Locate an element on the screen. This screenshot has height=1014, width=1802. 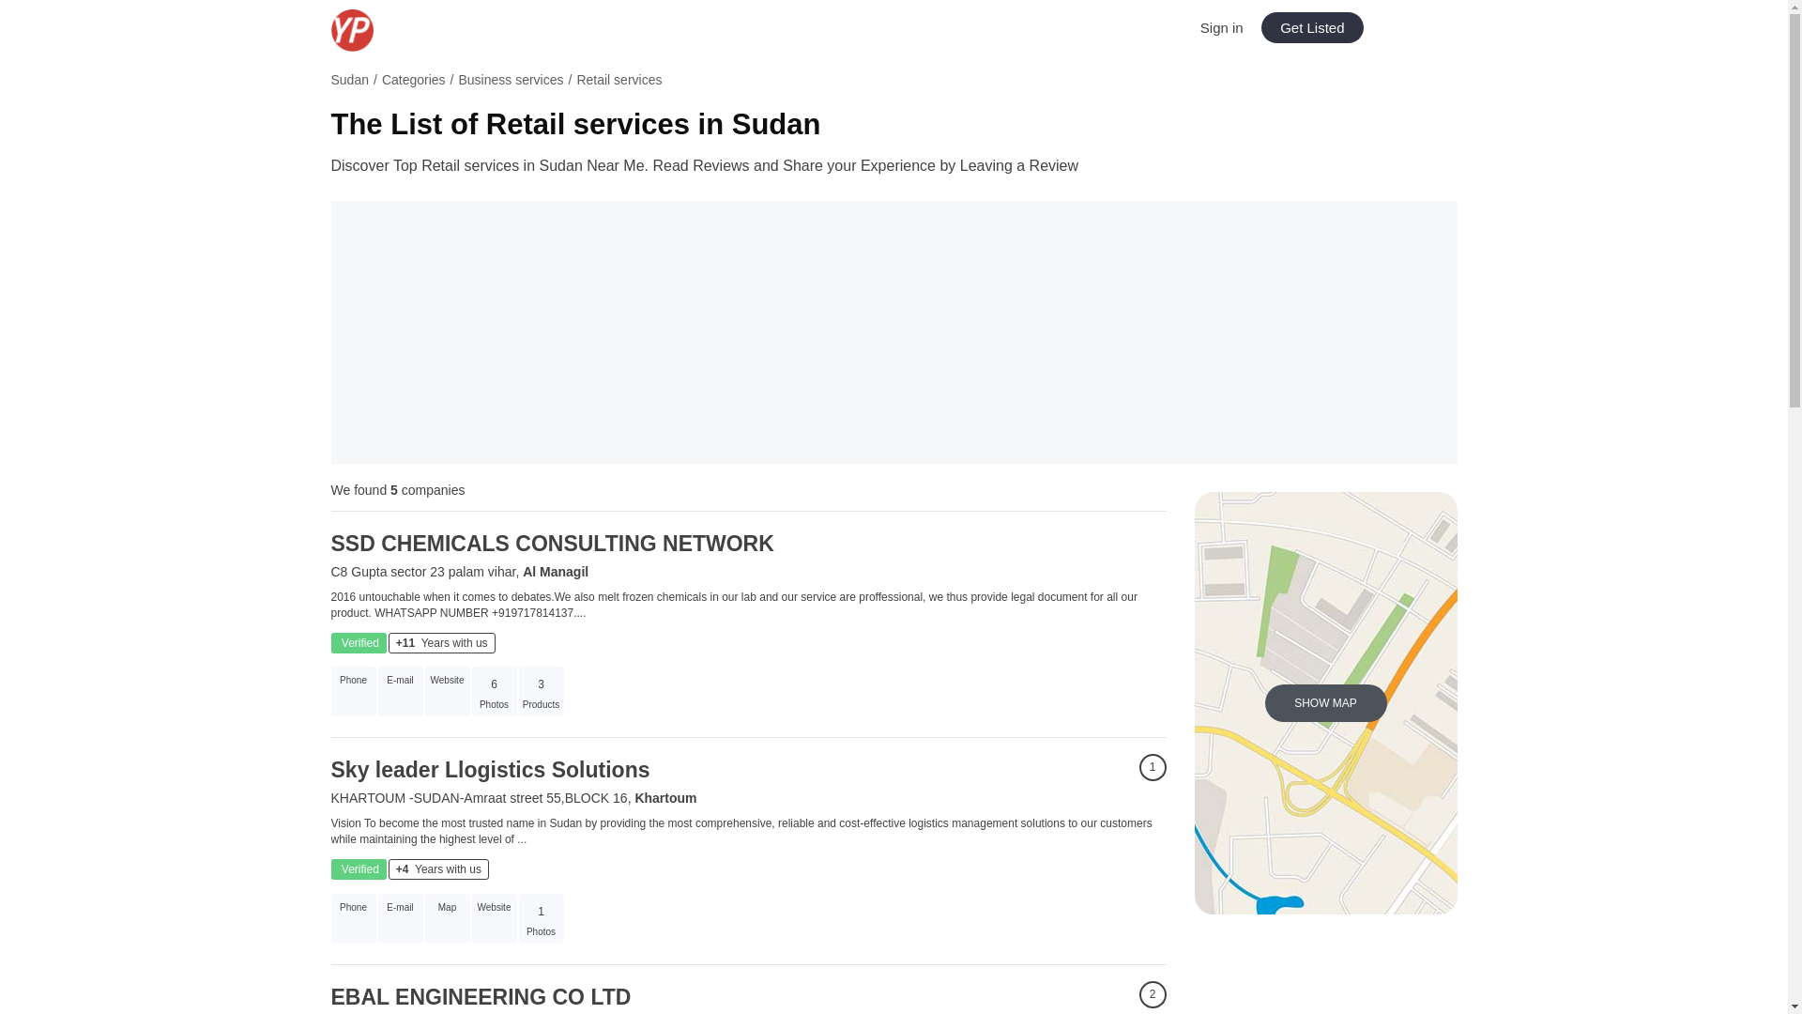
Get Listed is located at coordinates (1312, 27).